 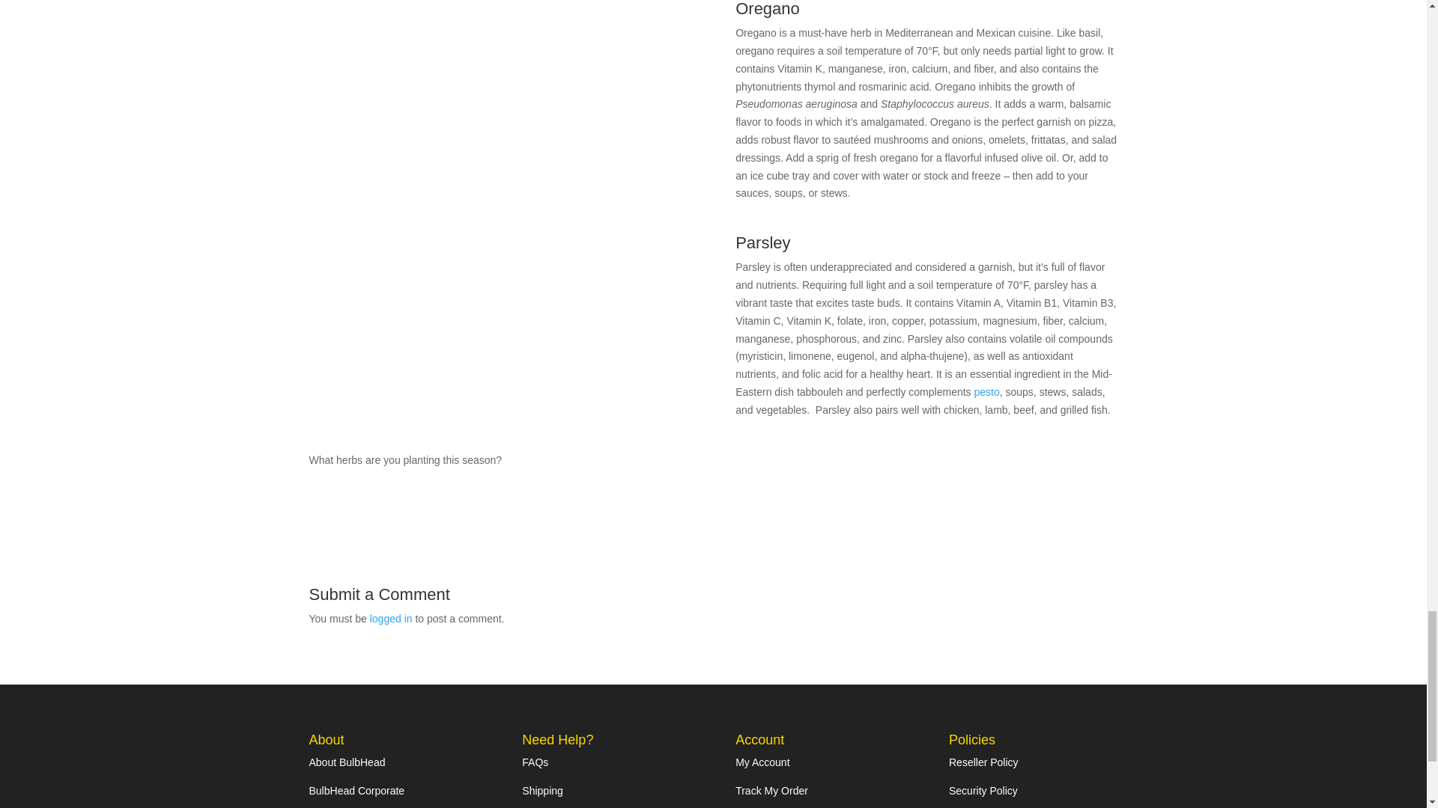 What do you see at coordinates (983, 762) in the screenshot?
I see `Reseller Policy` at bounding box center [983, 762].